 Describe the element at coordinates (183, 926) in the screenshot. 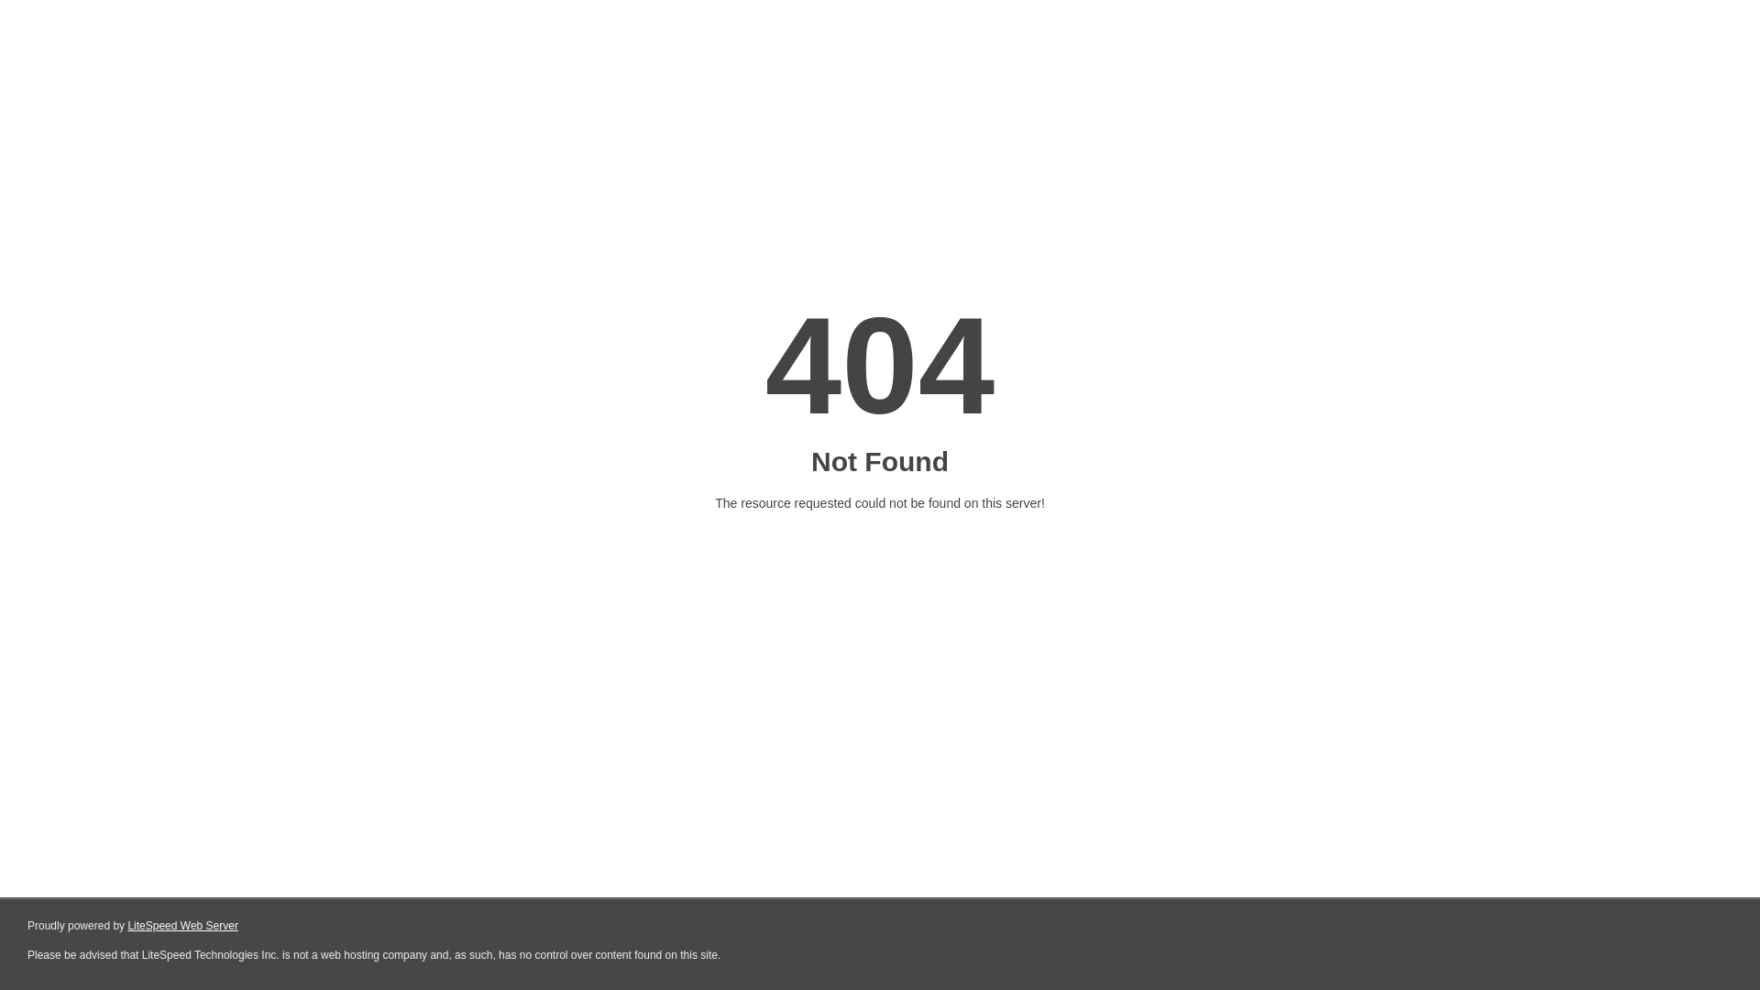

I see `LiteSpeed Web Server` at that location.